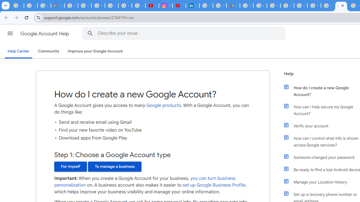  What do you see at coordinates (95, 51) in the screenshot?
I see `Improve your Google Account` at bounding box center [95, 51].